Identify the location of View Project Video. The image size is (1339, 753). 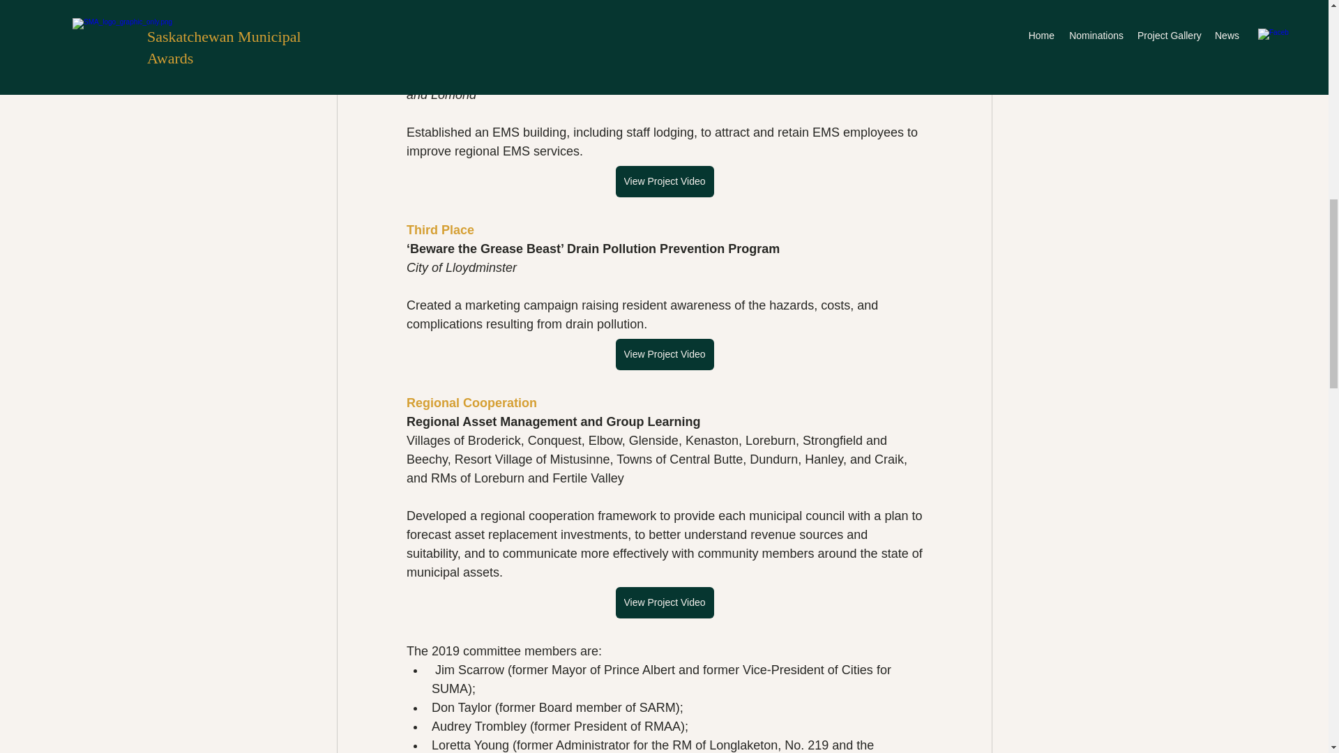
(664, 602).